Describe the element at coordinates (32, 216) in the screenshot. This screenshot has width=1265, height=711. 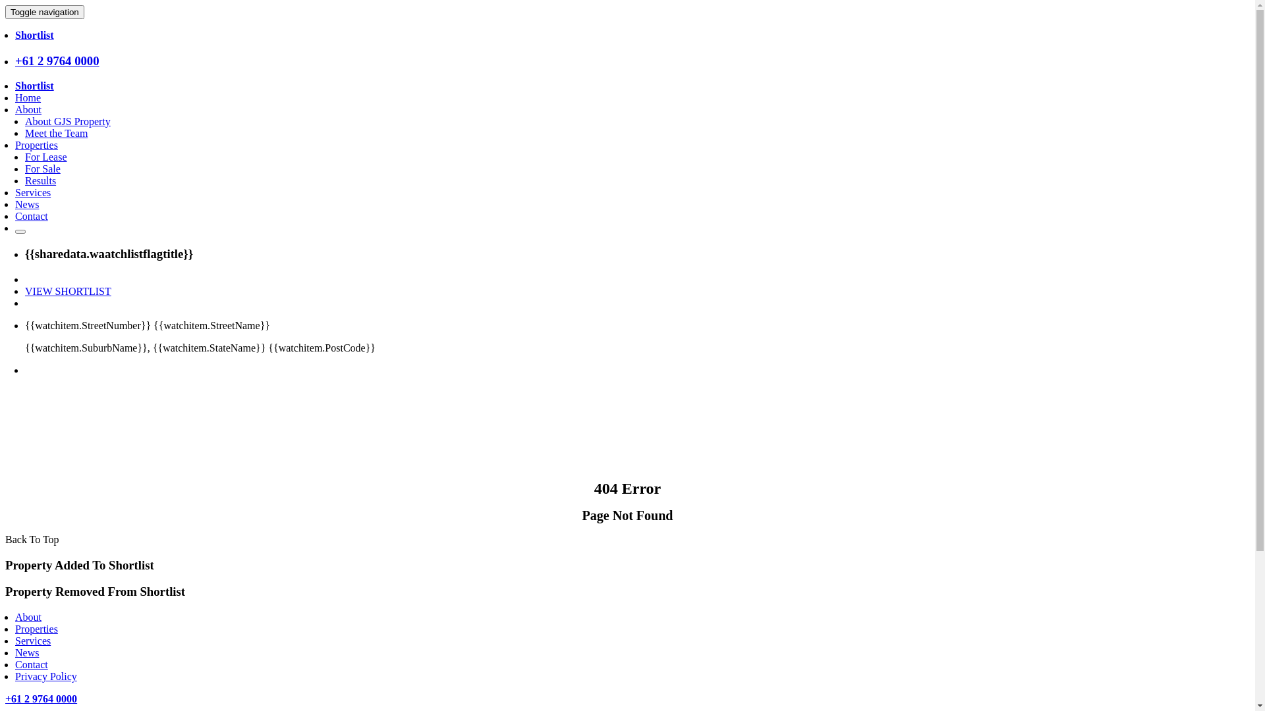
I see `Contact` at that location.